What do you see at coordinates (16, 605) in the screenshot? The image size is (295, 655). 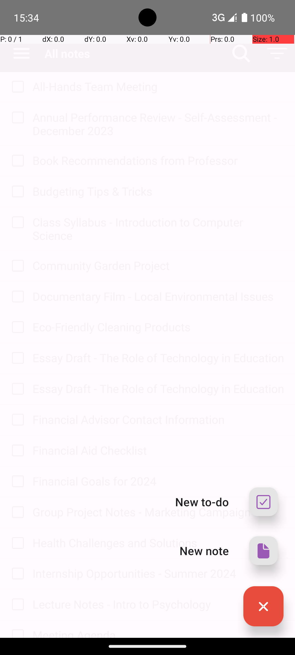 I see `to-do: Lecture Notes - Intro to Psychology` at bounding box center [16, 605].